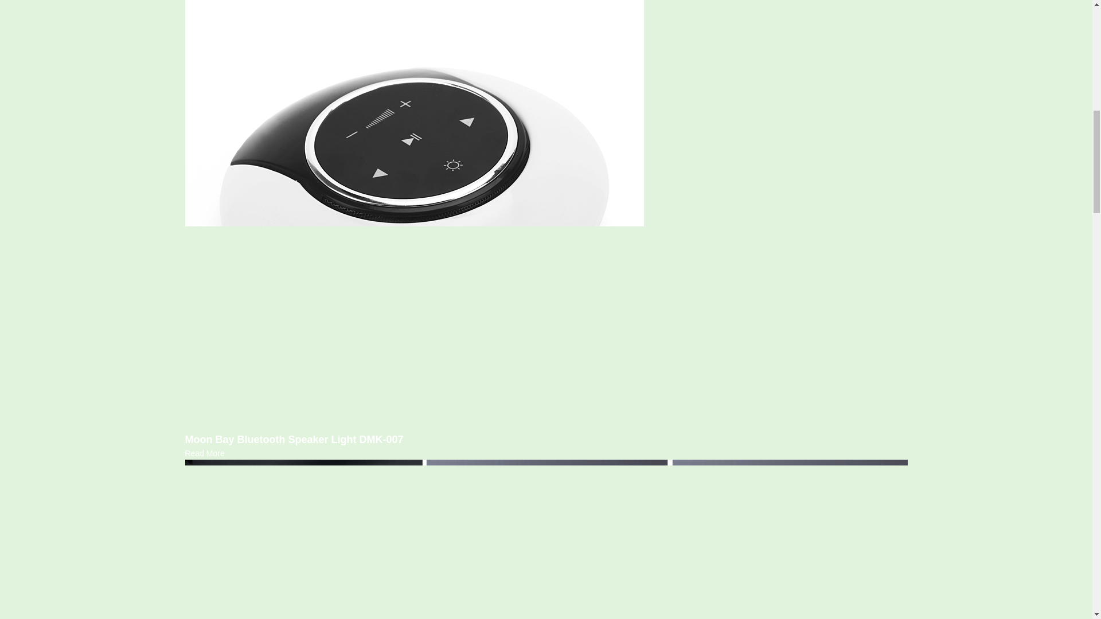  What do you see at coordinates (204, 453) in the screenshot?
I see `Read More` at bounding box center [204, 453].